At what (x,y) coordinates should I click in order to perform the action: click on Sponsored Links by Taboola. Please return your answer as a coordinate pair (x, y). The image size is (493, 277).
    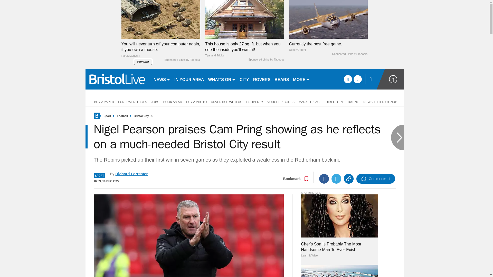
    Looking at the image, I should click on (182, 60).